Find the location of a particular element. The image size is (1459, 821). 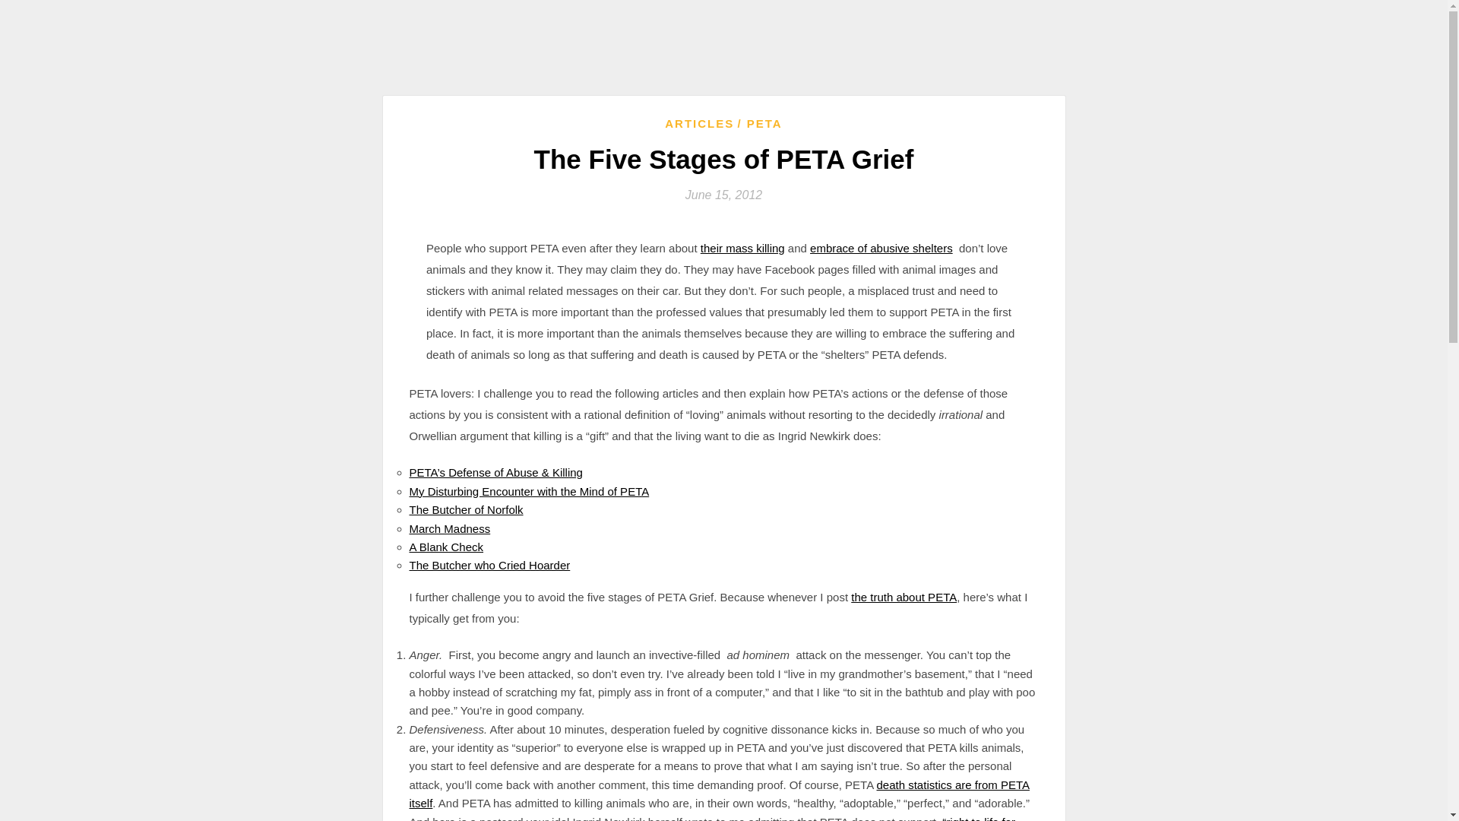

ARTICLES is located at coordinates (699, 123).